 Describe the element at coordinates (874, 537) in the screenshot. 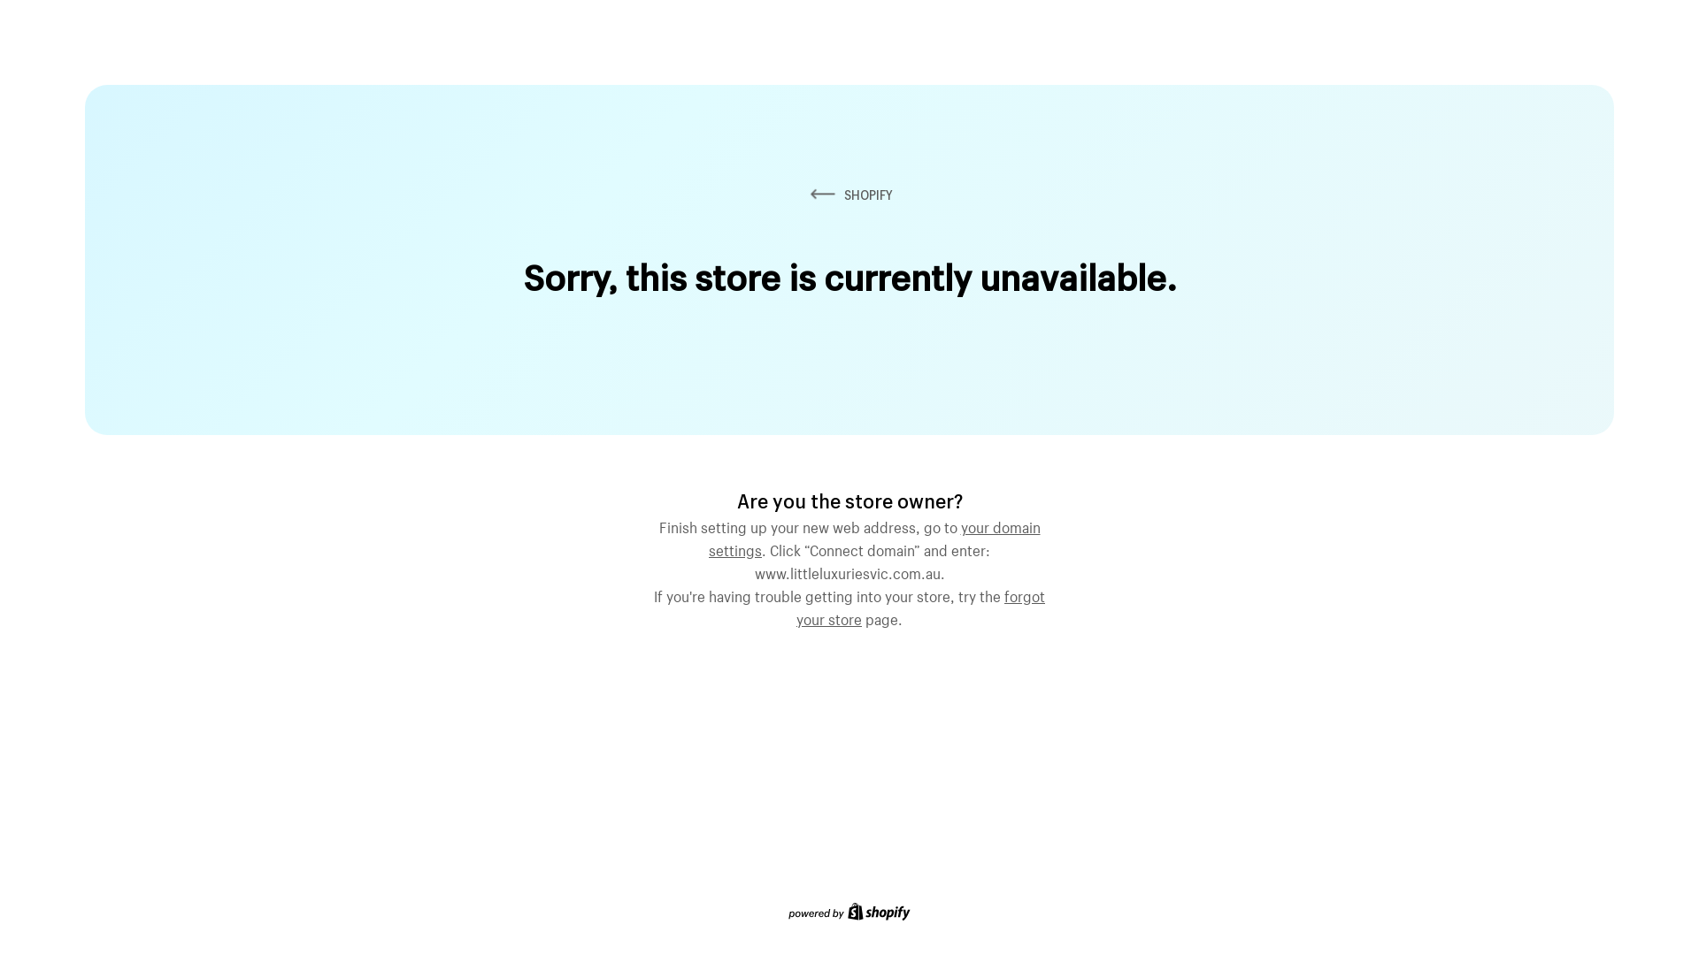

I see `your domain settings` at that location.